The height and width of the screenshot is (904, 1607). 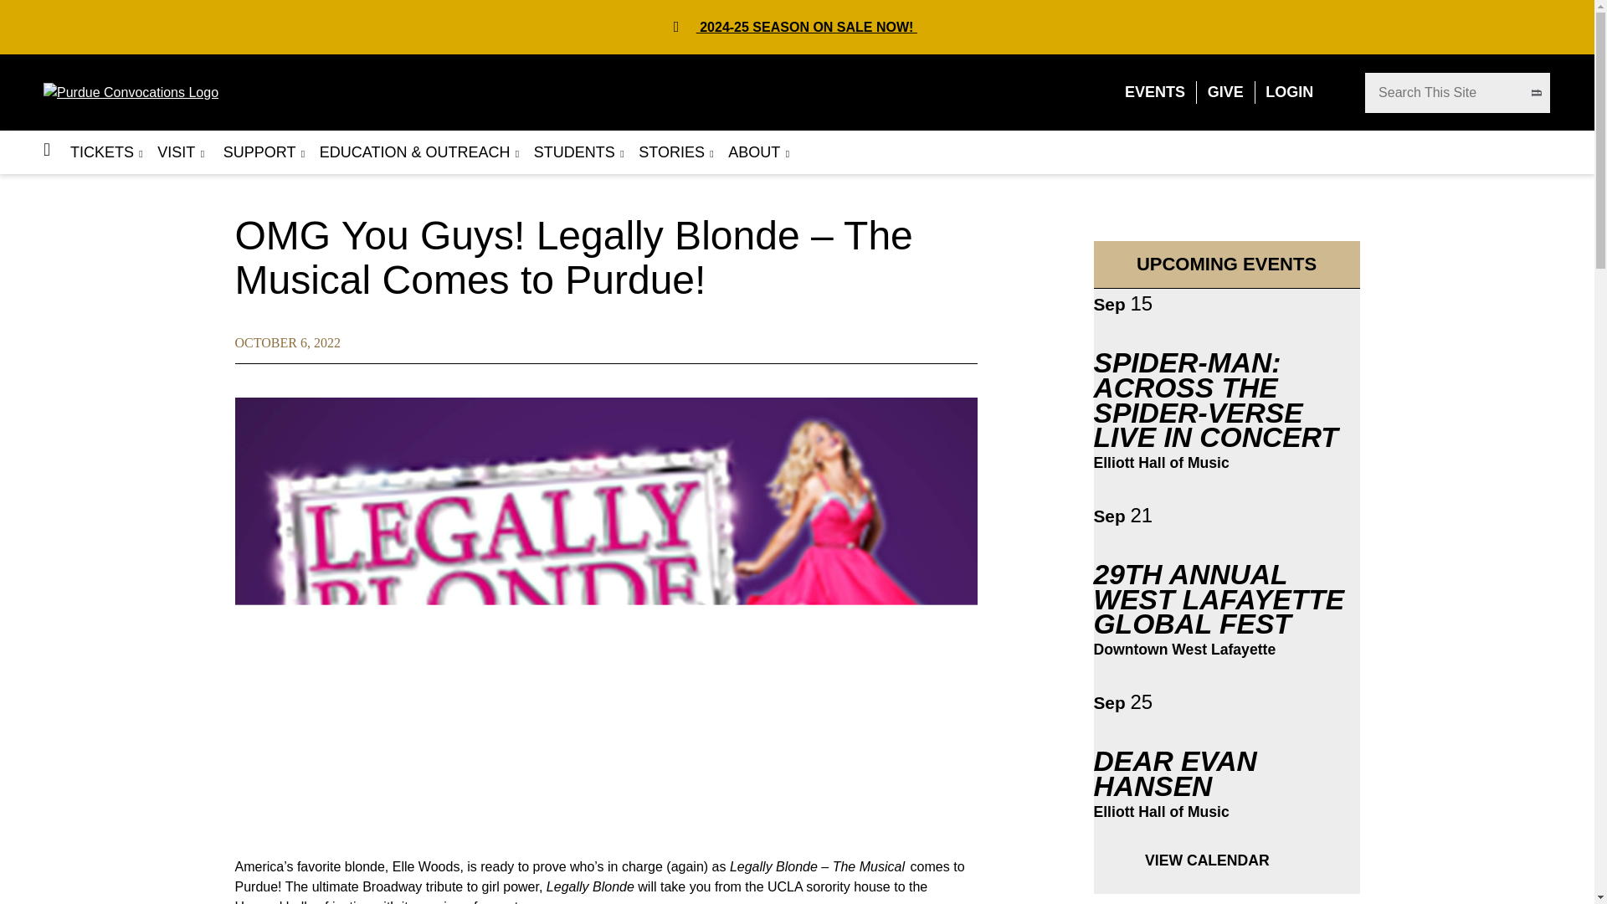 What do you see at coordinates (671, 152) in the screenshot?
I see `STORIES` at bounding box center [671, 152].